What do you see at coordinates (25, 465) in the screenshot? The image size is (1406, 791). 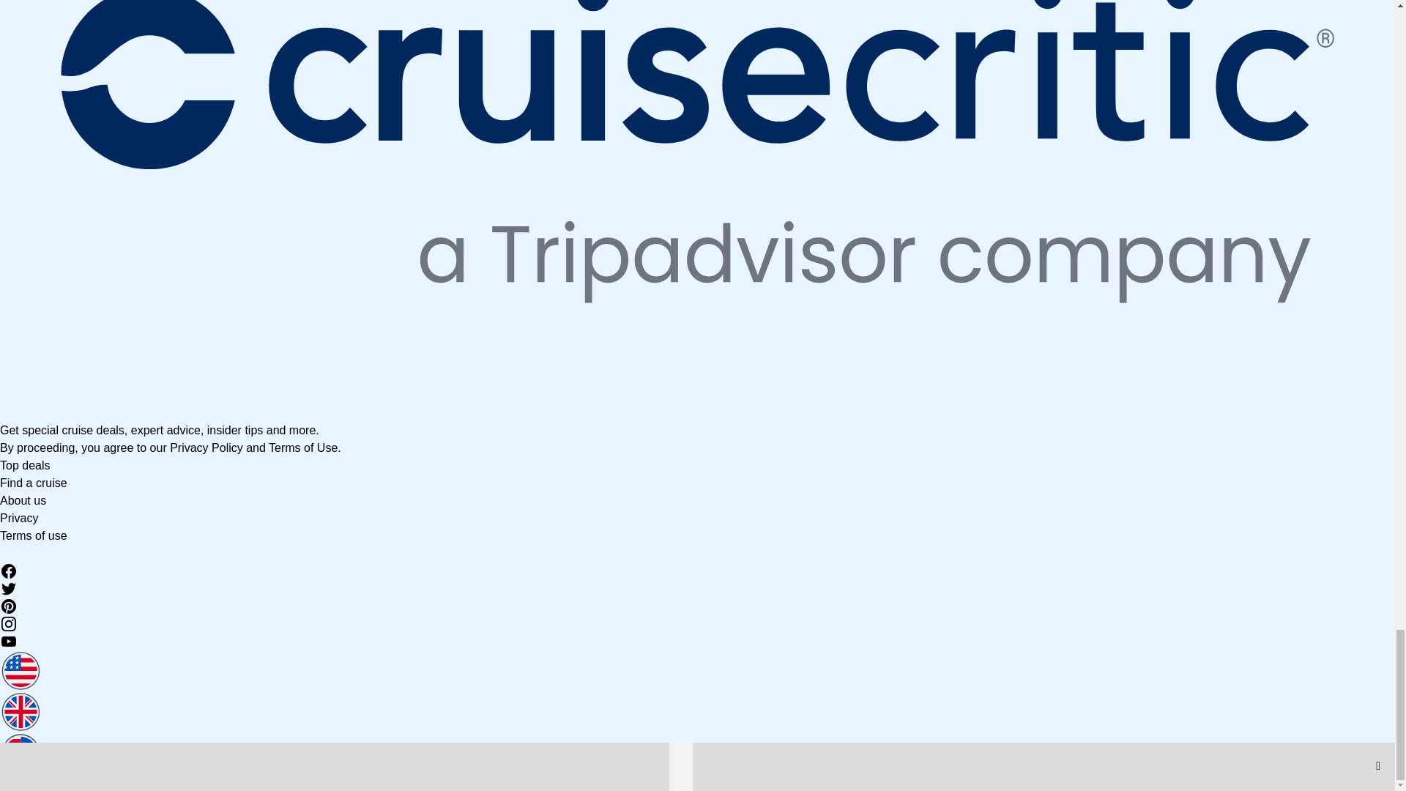 I see `Top deals` at bounding box center [25, 465].